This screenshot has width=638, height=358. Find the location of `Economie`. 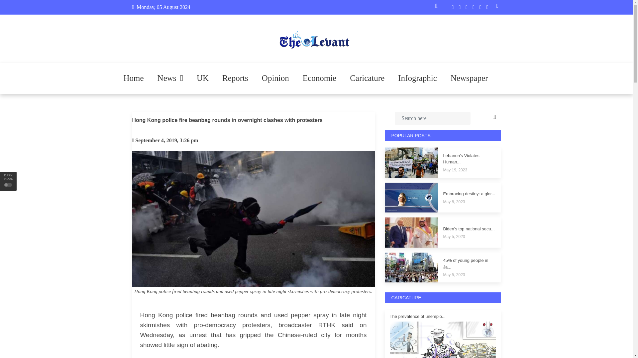

Economie is located at coordinates (319, 78).